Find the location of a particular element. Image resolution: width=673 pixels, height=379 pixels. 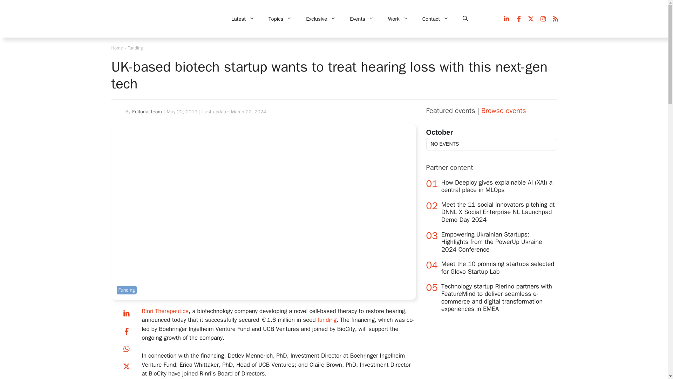

Exclusive is located at coordinates (320, 19).